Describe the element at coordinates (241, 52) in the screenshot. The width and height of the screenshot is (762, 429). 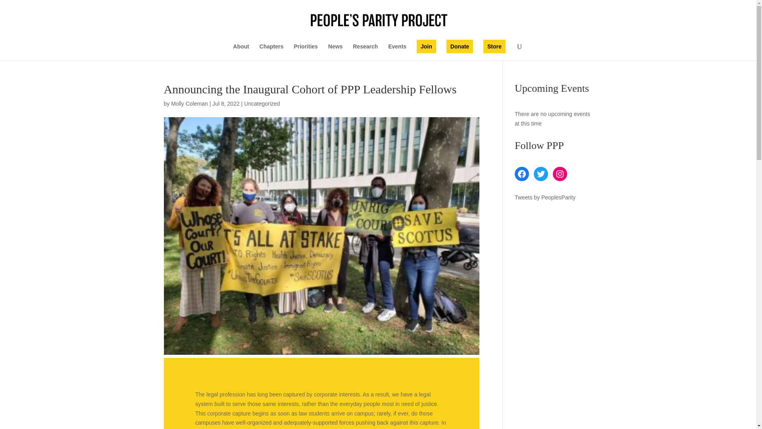
I see `About` at that location.